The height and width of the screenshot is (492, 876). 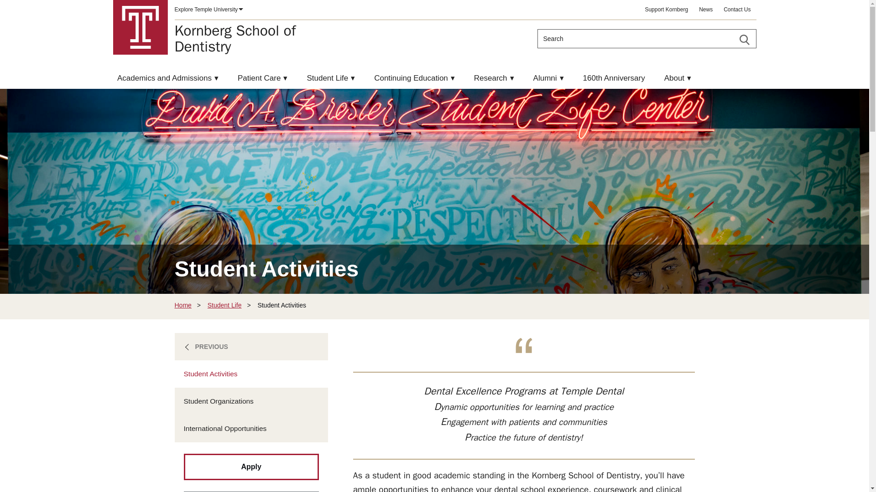 I want to click on Explore Temple University, so click(x=737, y=10).